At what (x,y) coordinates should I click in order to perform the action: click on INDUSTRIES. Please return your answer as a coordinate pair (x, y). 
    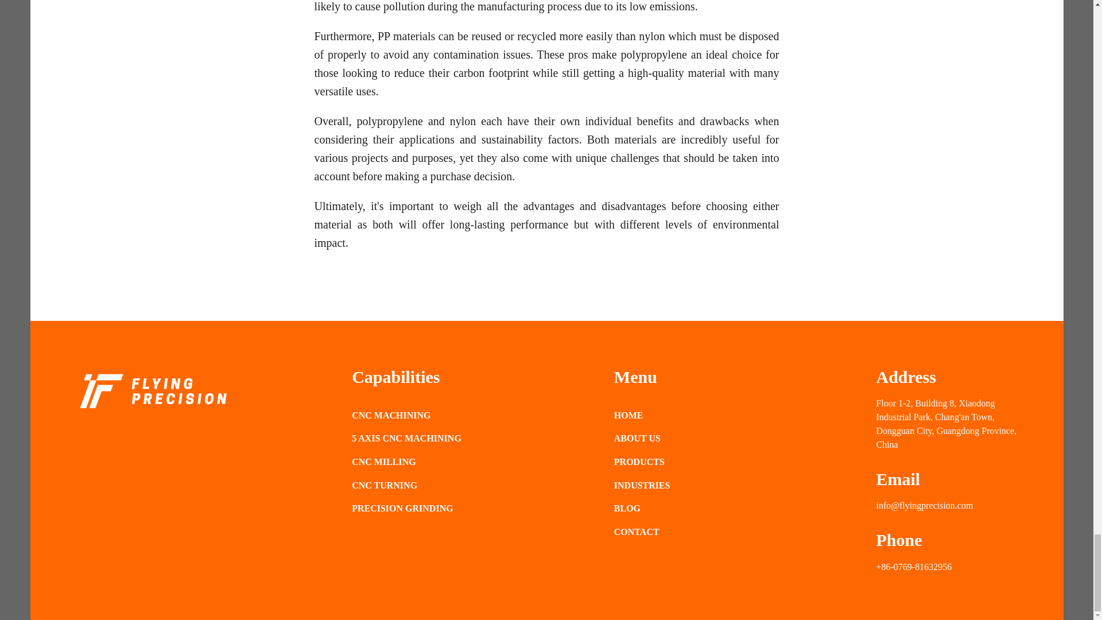
    Looking at the image, I should click on (642, 485).